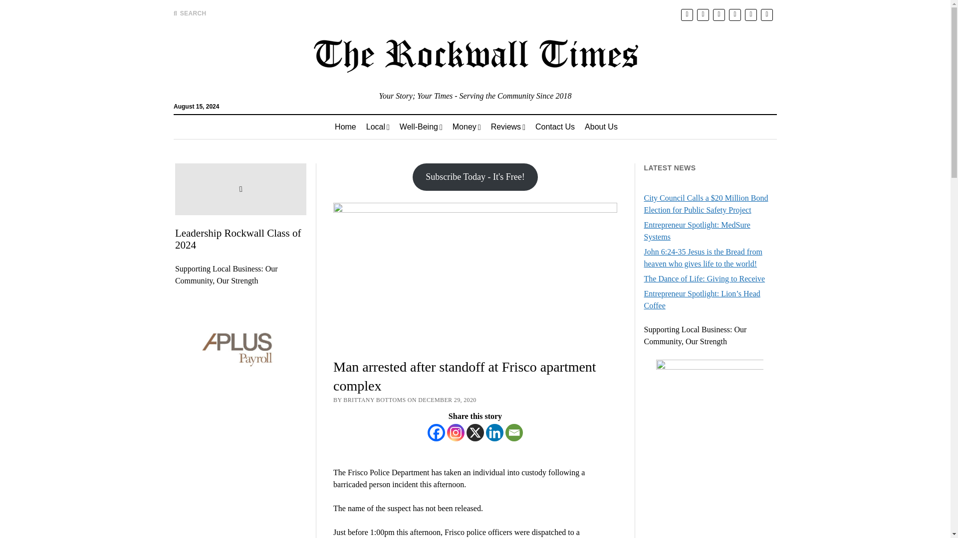  I want to click on Instagram, so click(456, 432).